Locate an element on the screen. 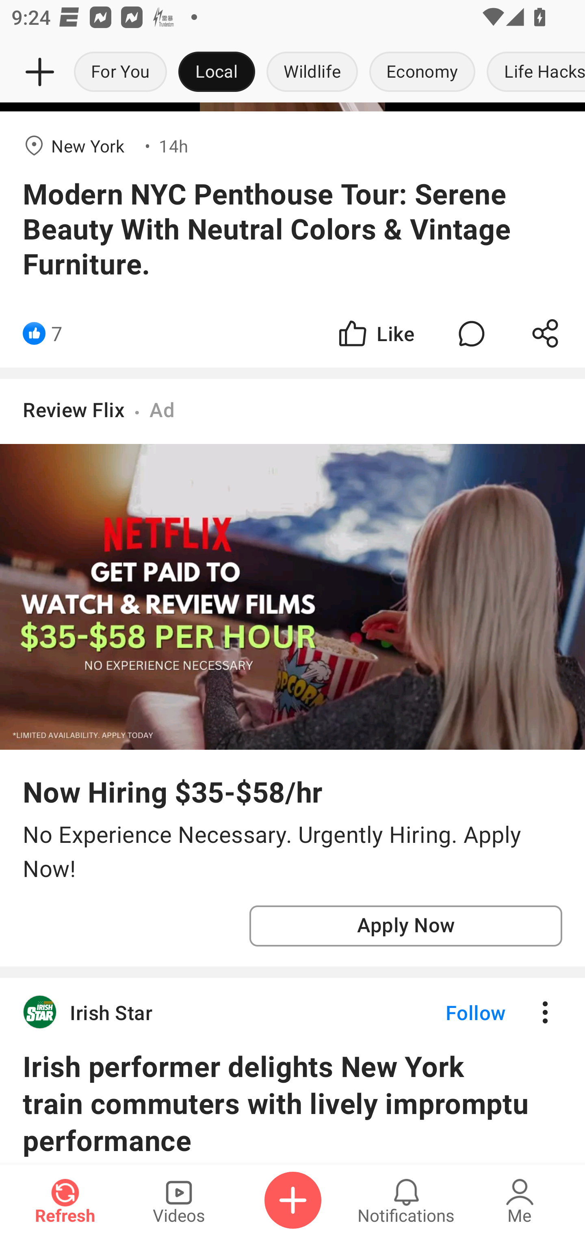 The height and width of the screenshot is (1236, 585). 7 is located at coordinates (57, 333).